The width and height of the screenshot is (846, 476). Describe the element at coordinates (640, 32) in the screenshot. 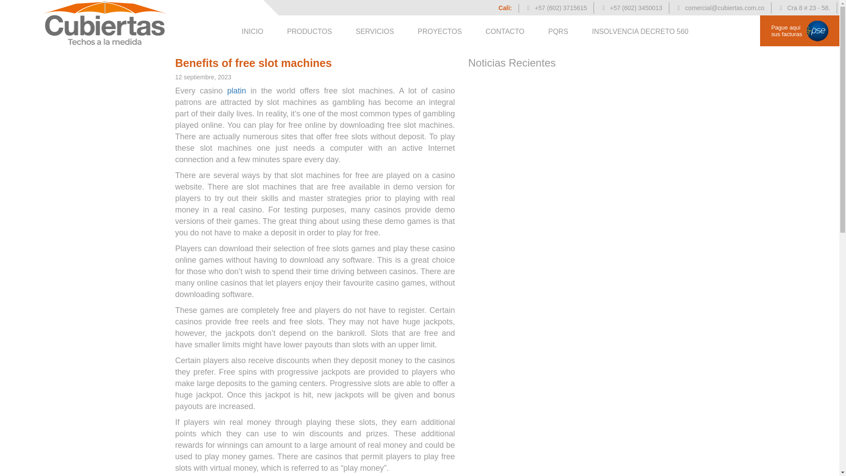

I see `INSOLVENCIA DECRETO 560` at that location.